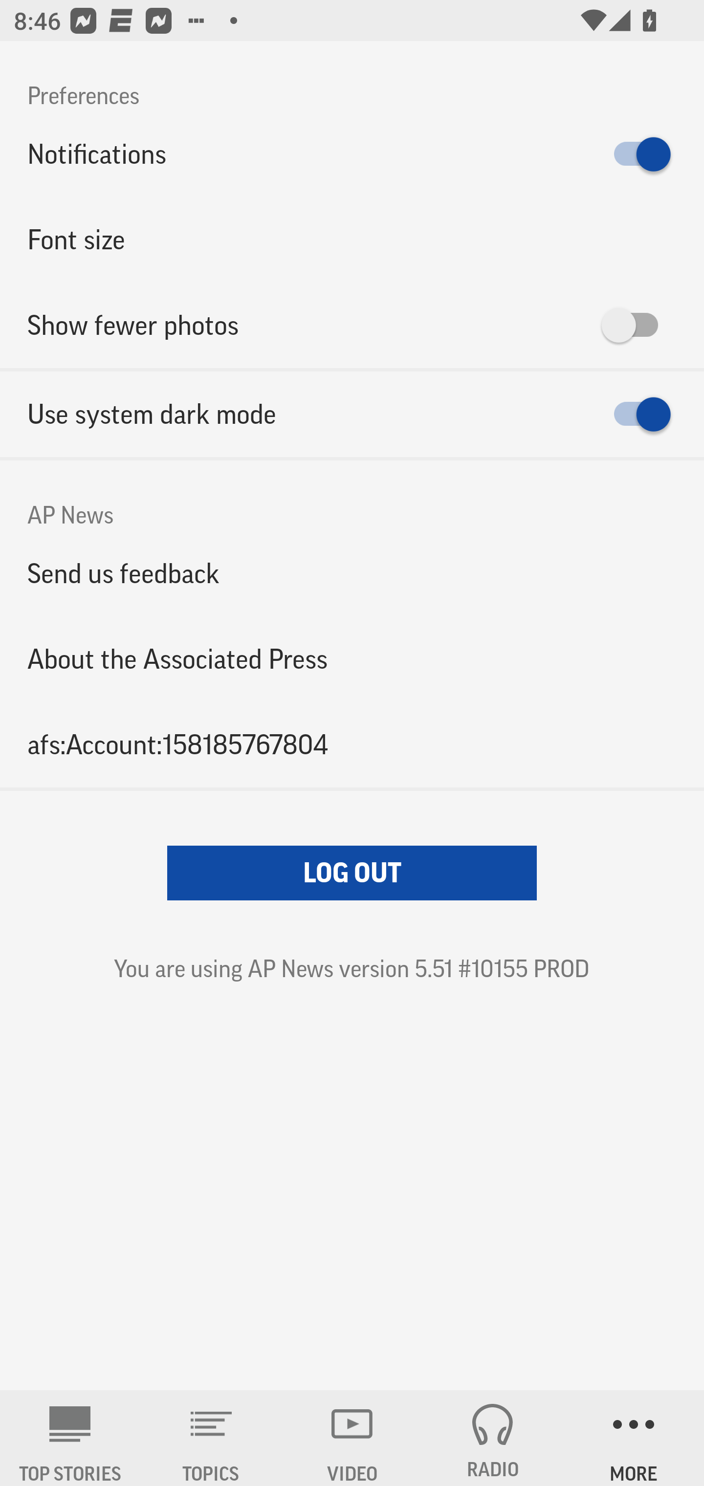 The width and height of the screenshot is (704, 1486). What do you see at coordinates (70, 1438) in the screenshot?
I see `AP News TOP STORIES` at bounding box center [70, 1438].